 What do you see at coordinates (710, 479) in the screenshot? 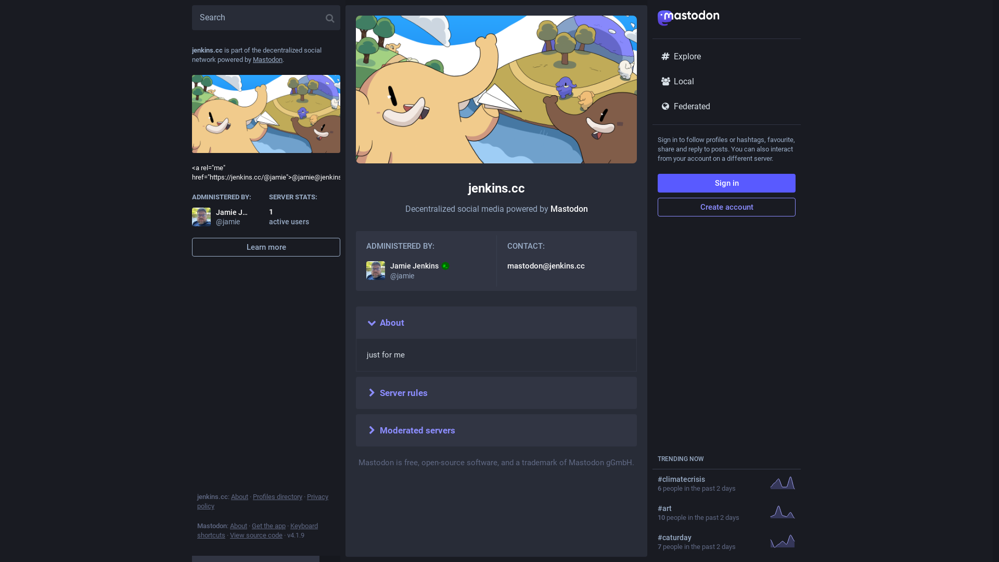
I see `#climatecrisis` at bounding box center [710, 479].